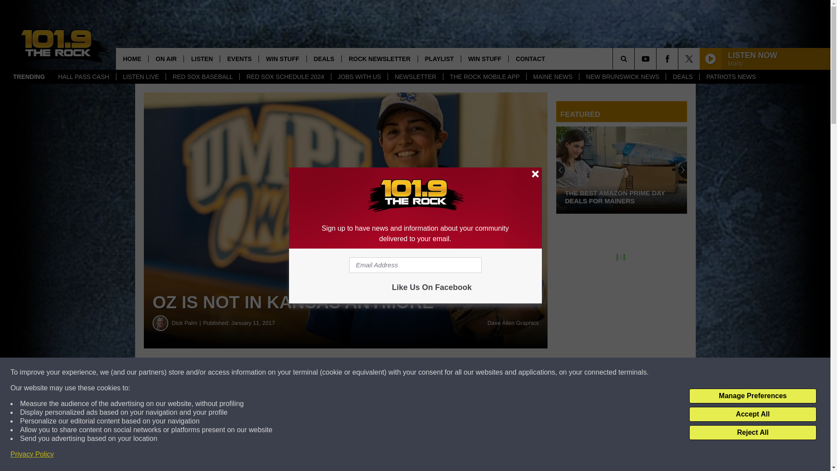  I want to click on Share on Twitter, so click(426, 372).